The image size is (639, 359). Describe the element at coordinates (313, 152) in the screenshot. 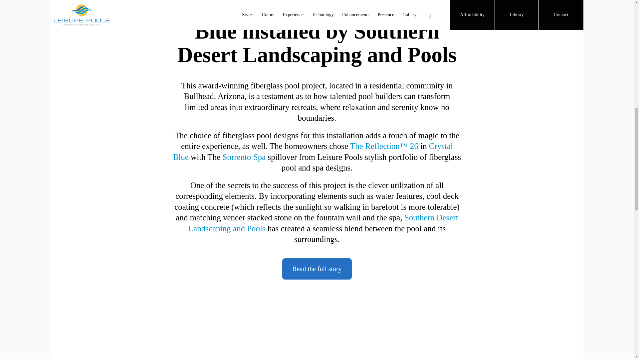

I see `Crystal Blue` at that location.